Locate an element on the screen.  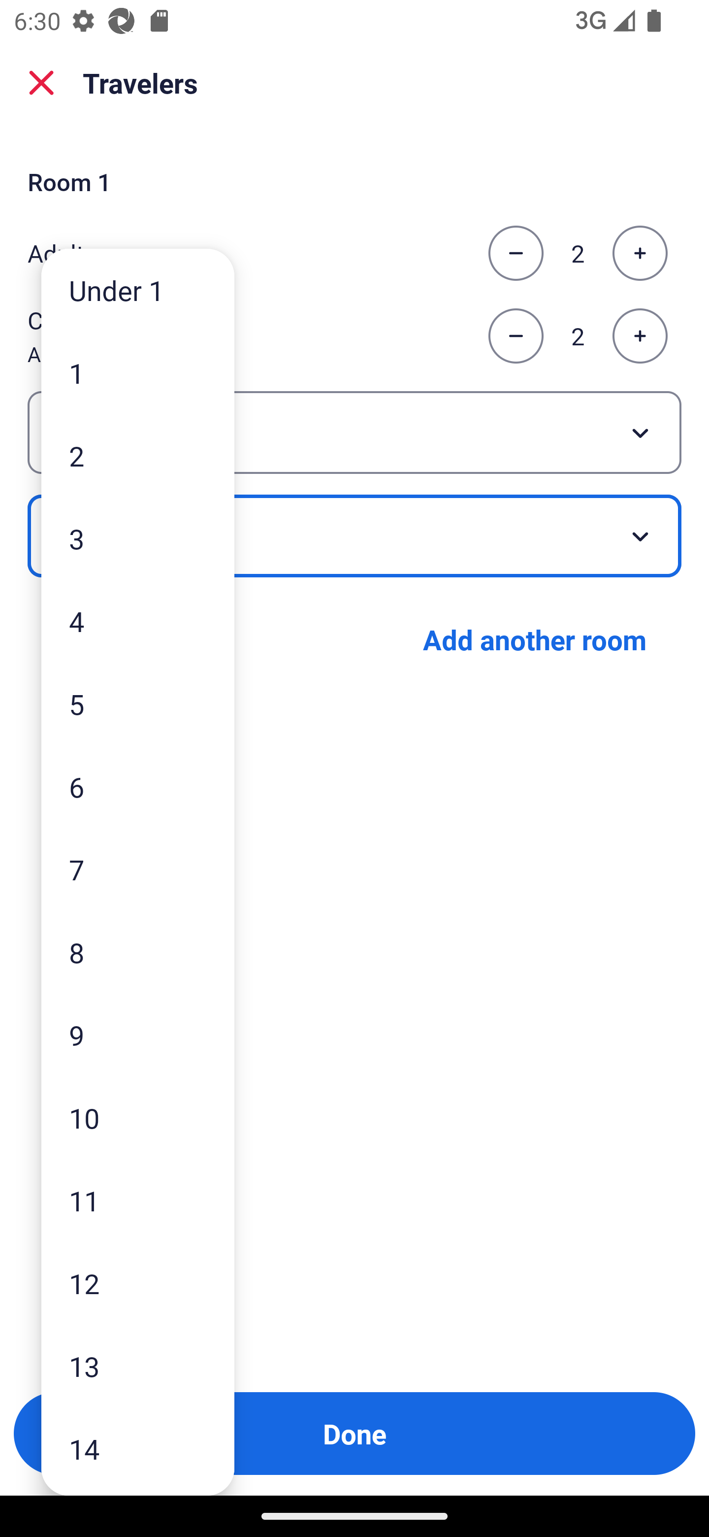
5 is located at coordinates (138, 703).